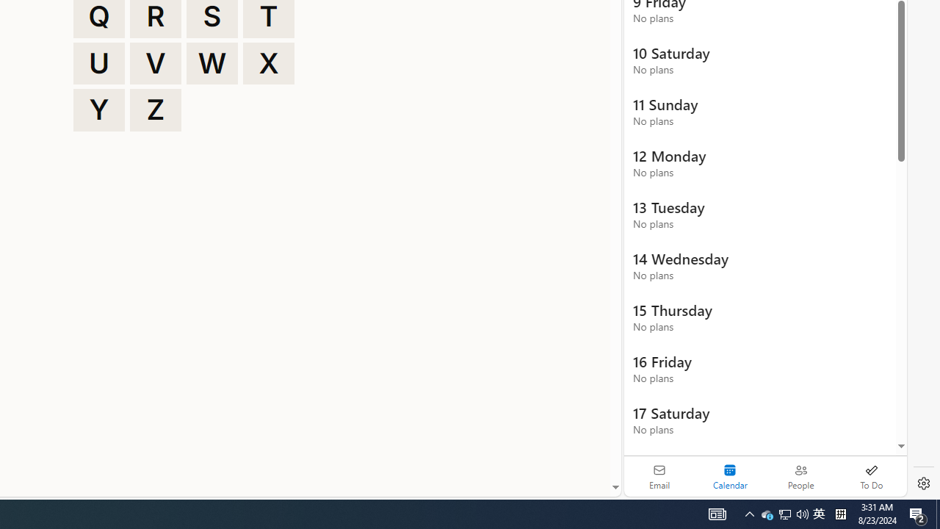 This screenshot has width=940, height=529. I want to click on U, so click(98, 63).